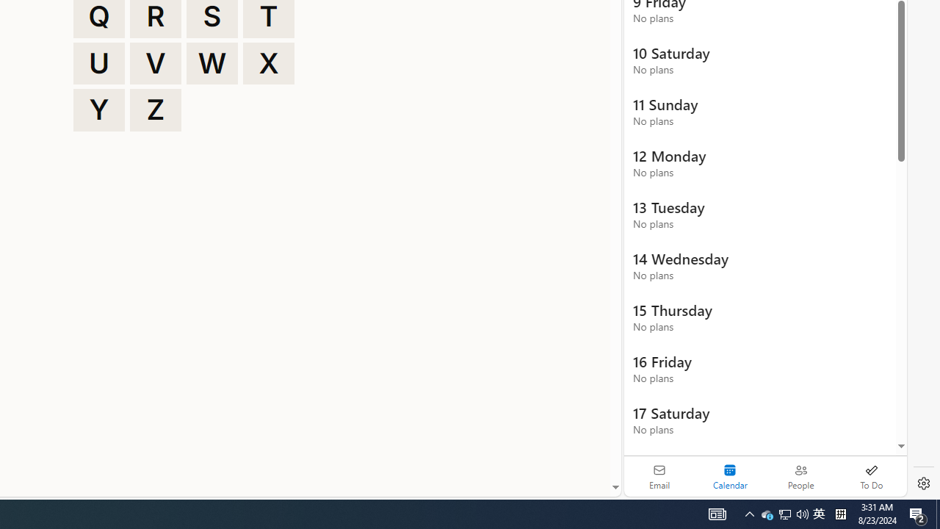 This screenshot has width=940, height=529. I want to click on U, so click(98, 63).